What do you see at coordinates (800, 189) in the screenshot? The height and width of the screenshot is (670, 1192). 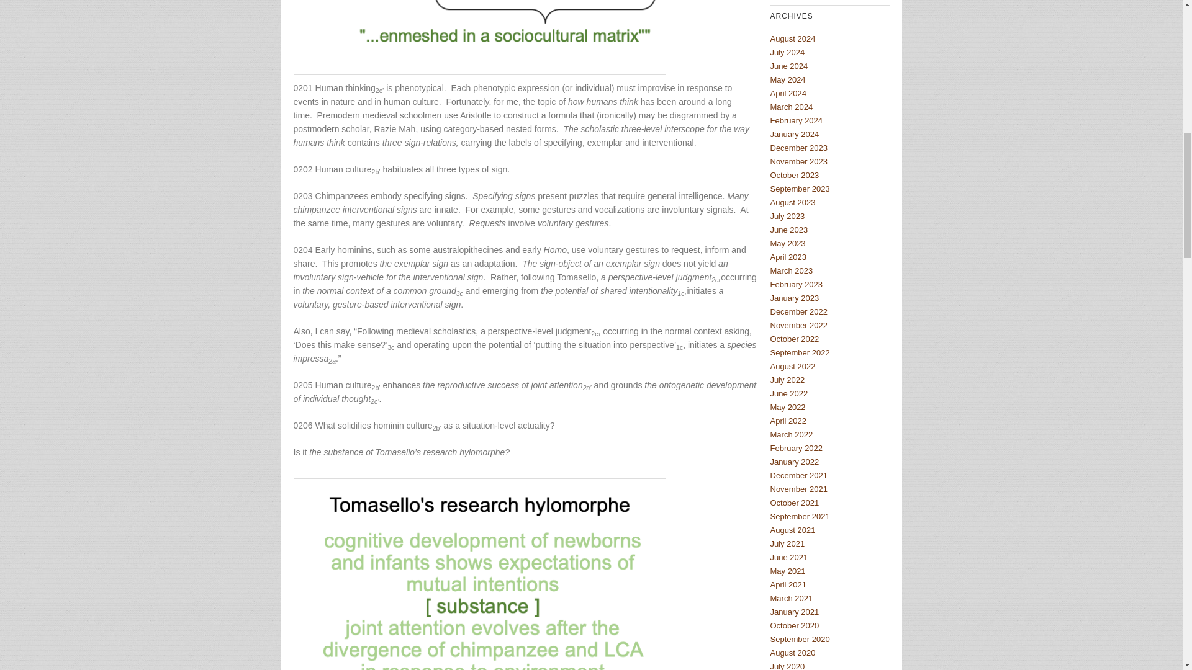 I see `September 2023` at bounding box center [800, 189].